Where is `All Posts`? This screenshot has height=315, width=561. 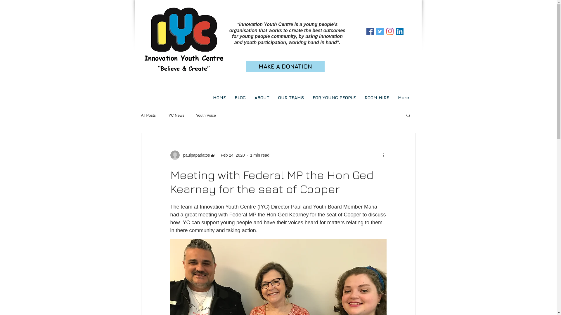
All Posts is located at coordinates (148, 116).